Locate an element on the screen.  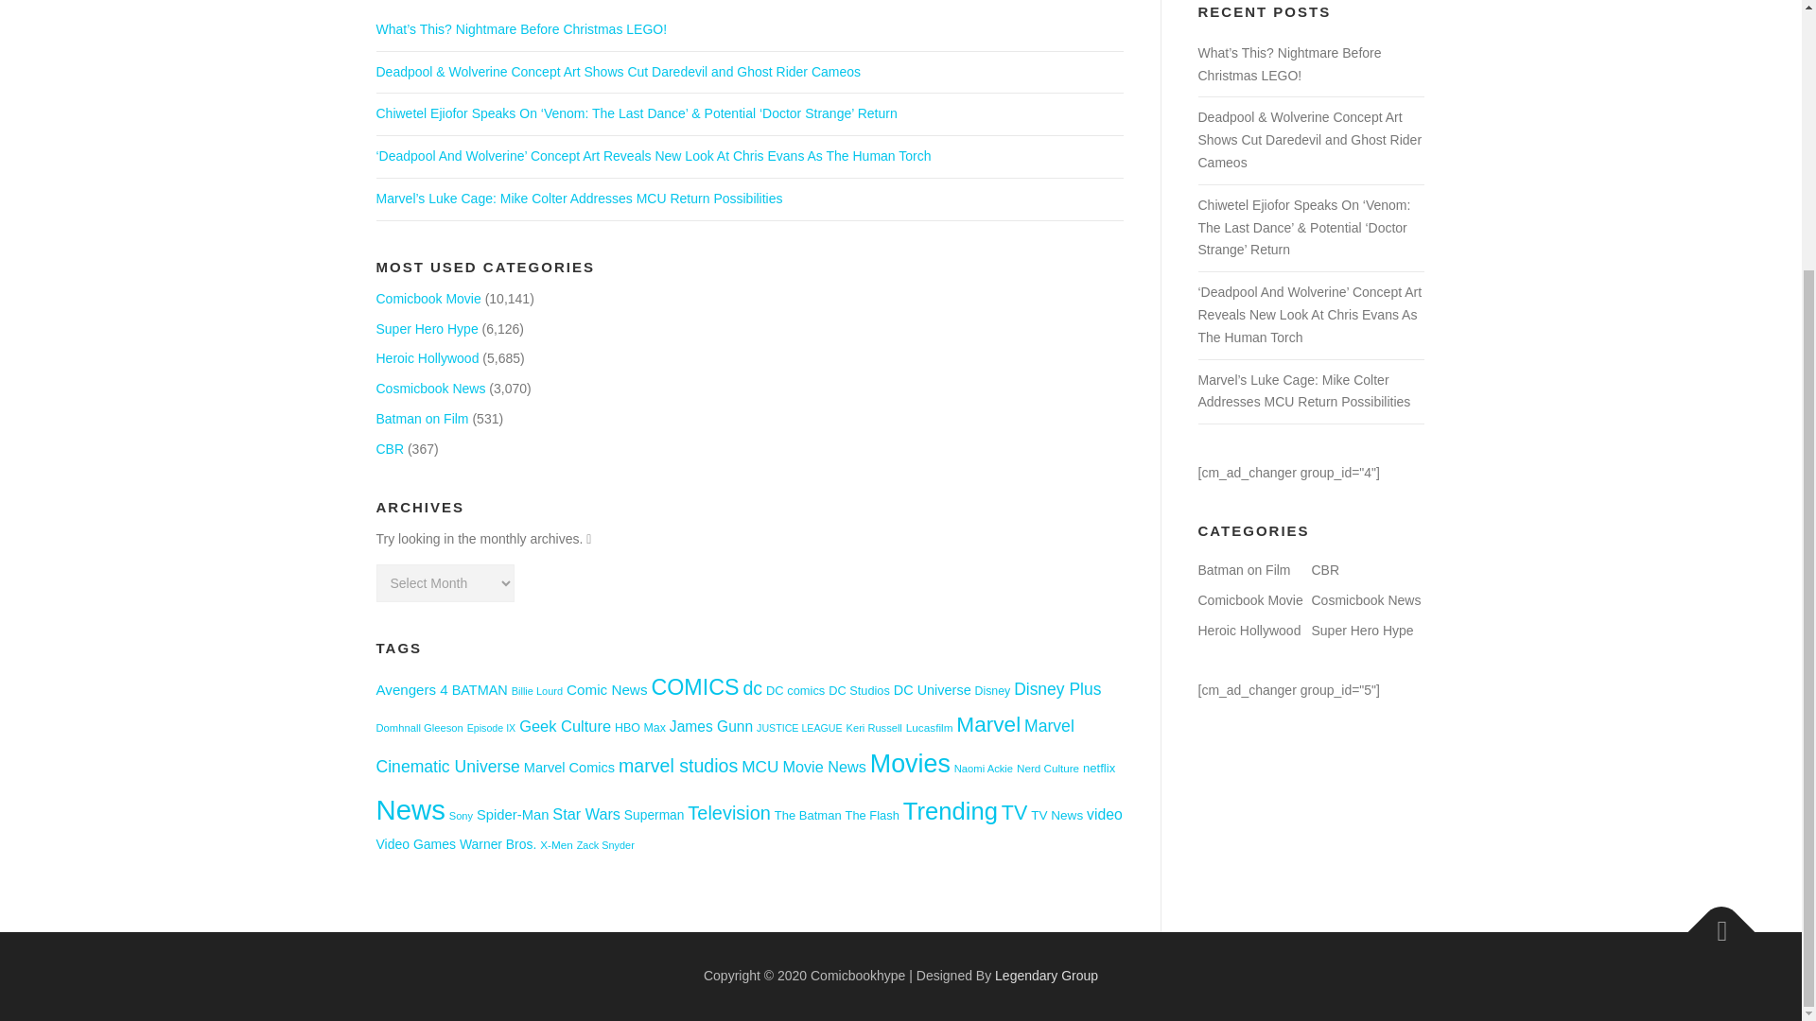
Super Hero Hype is located at coordinates (428, 329).